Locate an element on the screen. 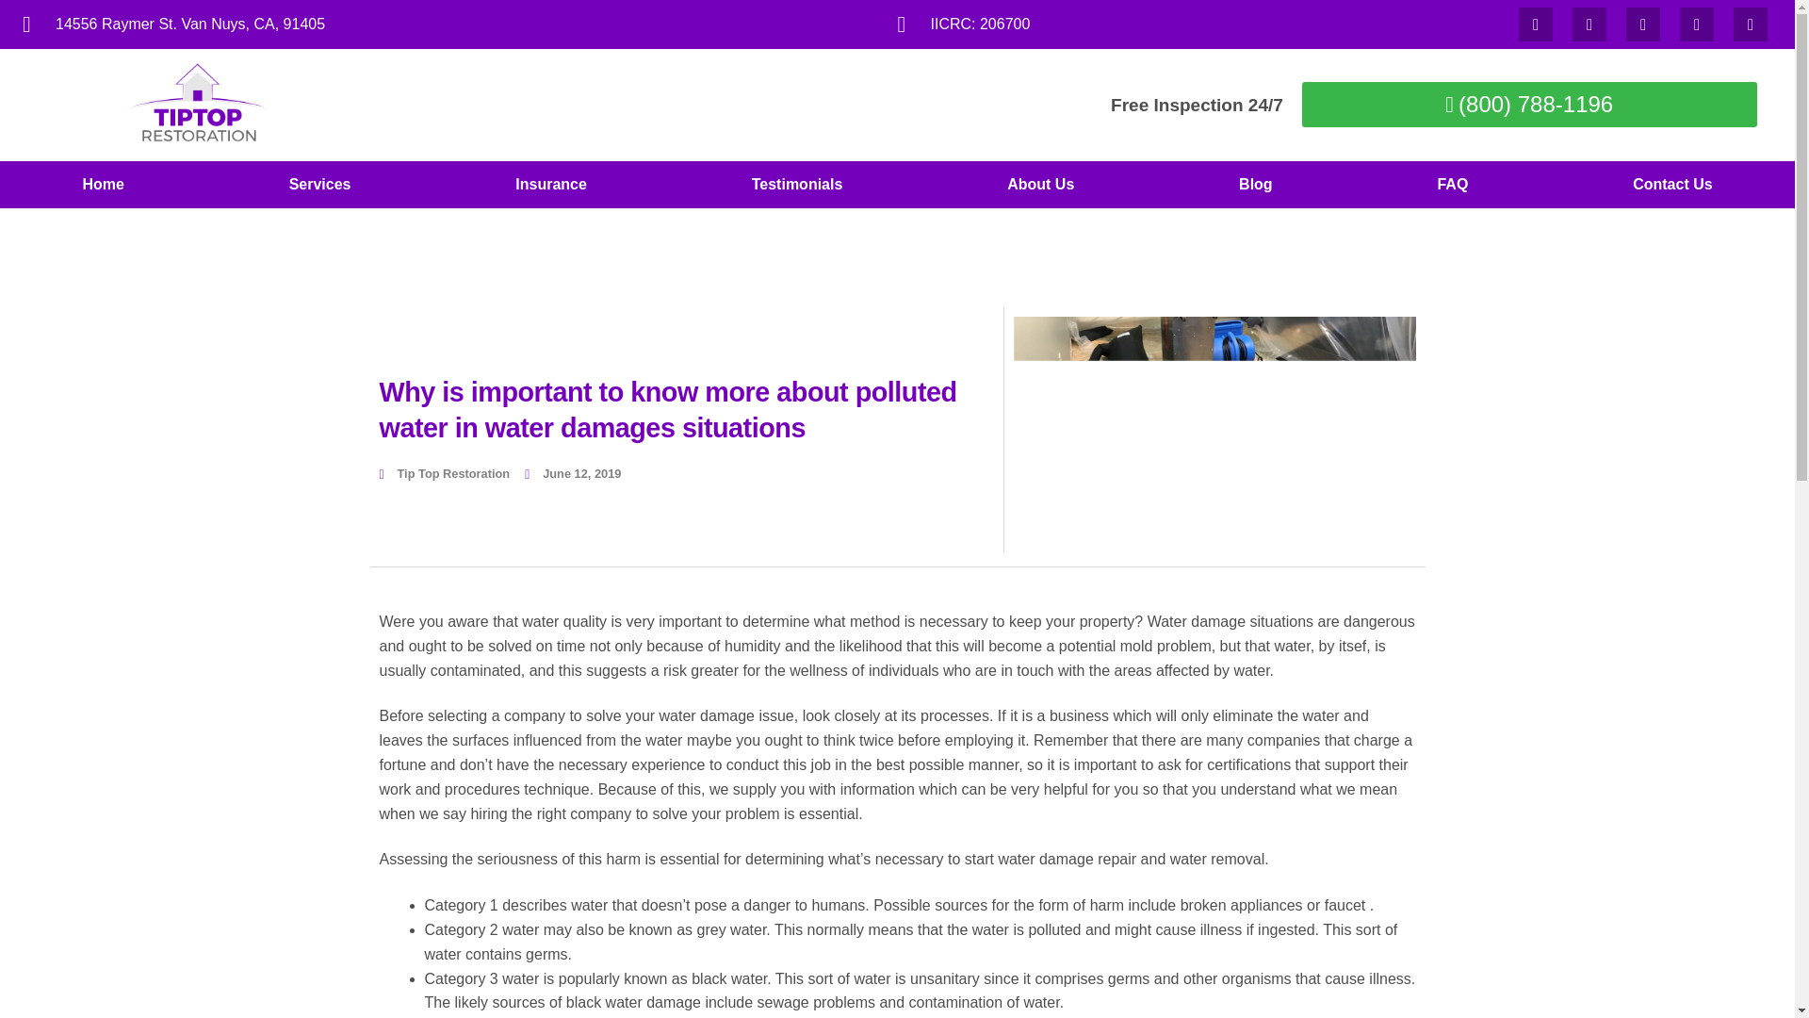 This screenshot has height=1018, width=1809. Home is located at coordinates (103, 185).